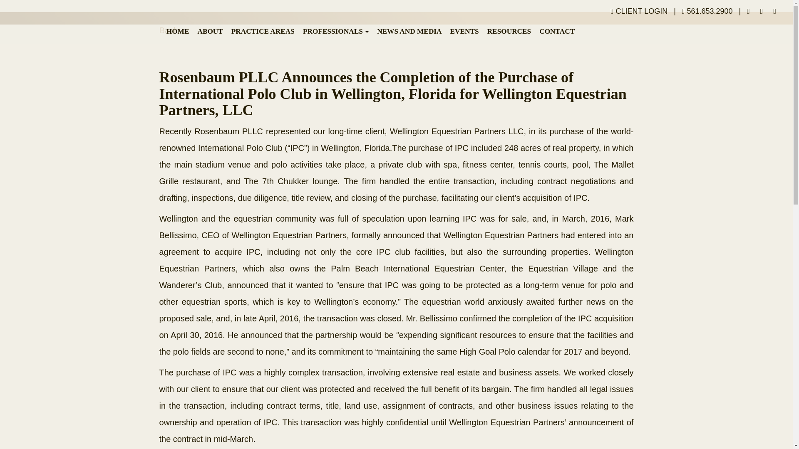 This screenshot has width=799, height=449. What do you see at coordinates (707, 12) in the screenshot?
I see `561.653.2900` at bounding box center [707, 12].